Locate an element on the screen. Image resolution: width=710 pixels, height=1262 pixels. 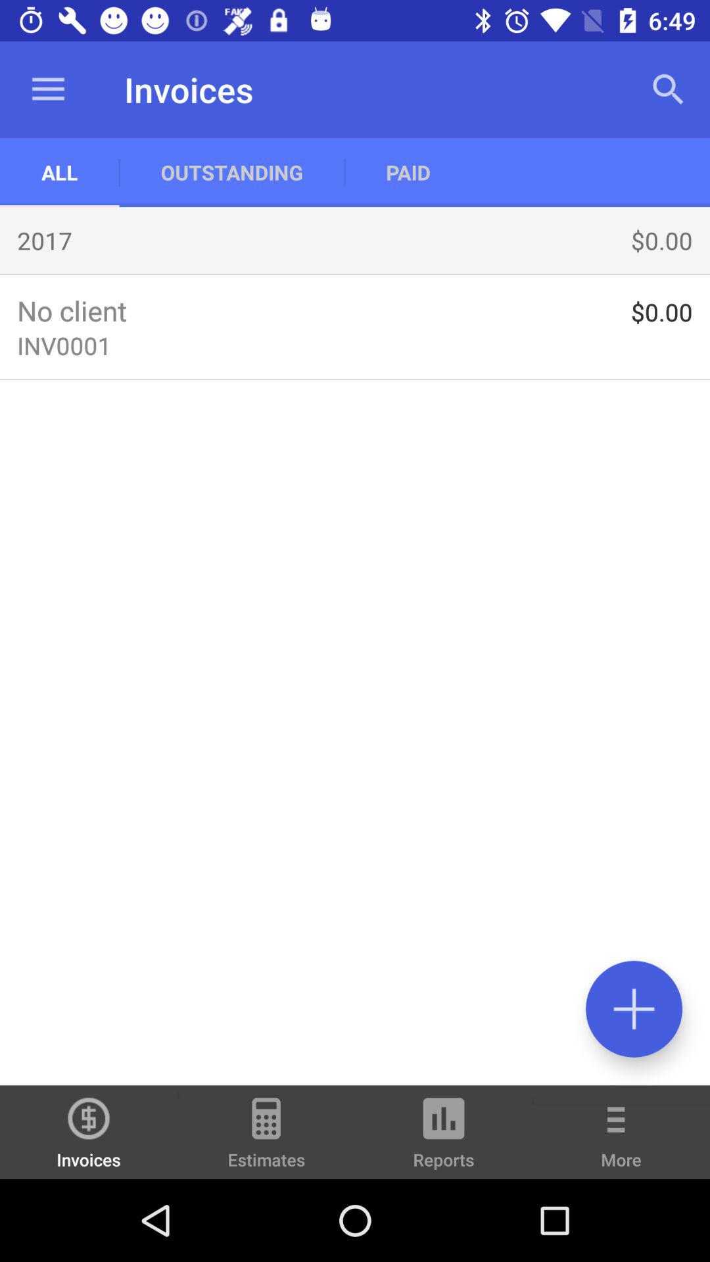
turn on item to the left of outstanding icon is located at coordinates (48, 89).